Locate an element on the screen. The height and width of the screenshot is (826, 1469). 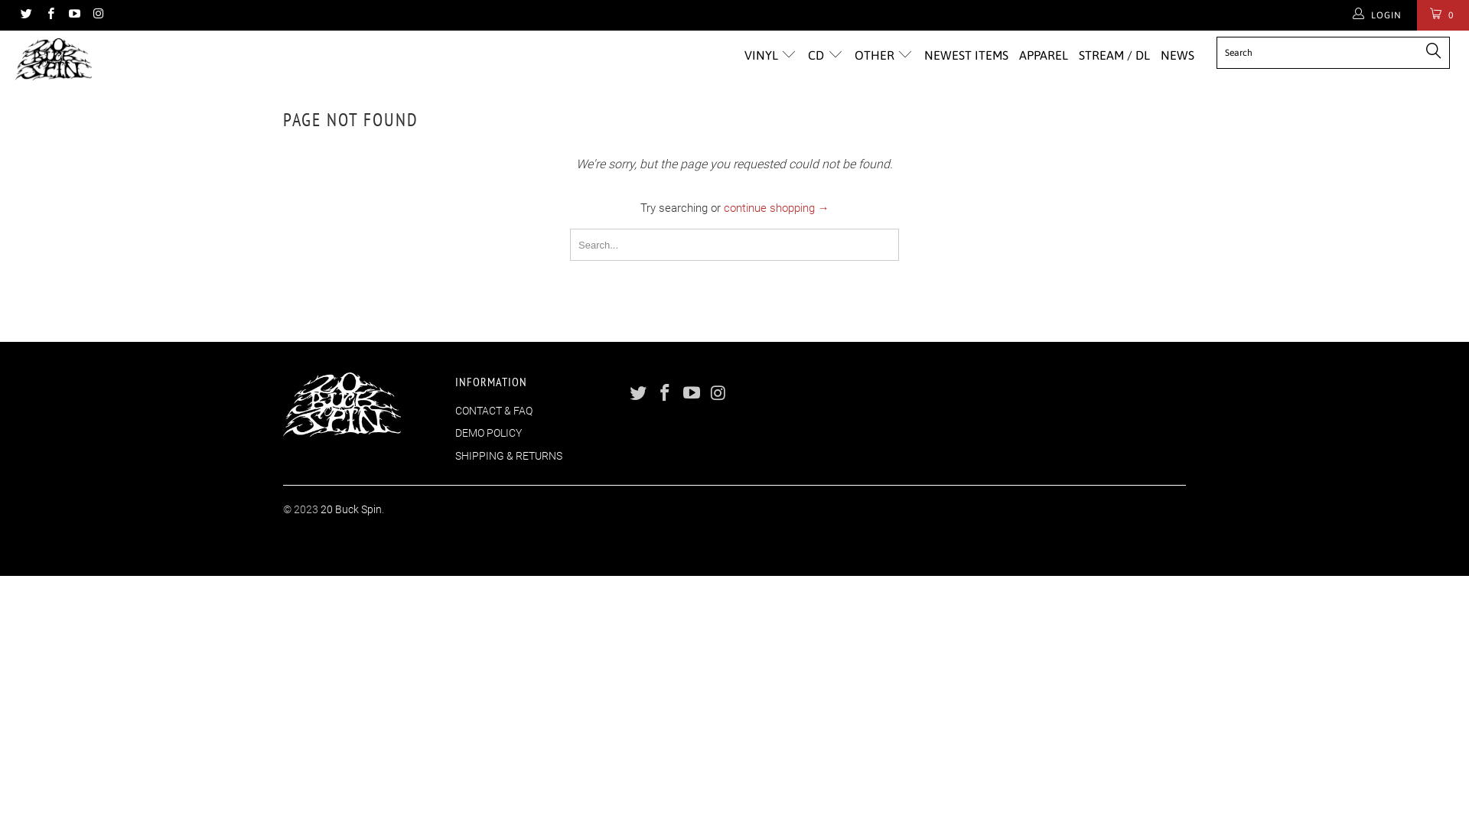
CD is located at coordinates (826, 55).